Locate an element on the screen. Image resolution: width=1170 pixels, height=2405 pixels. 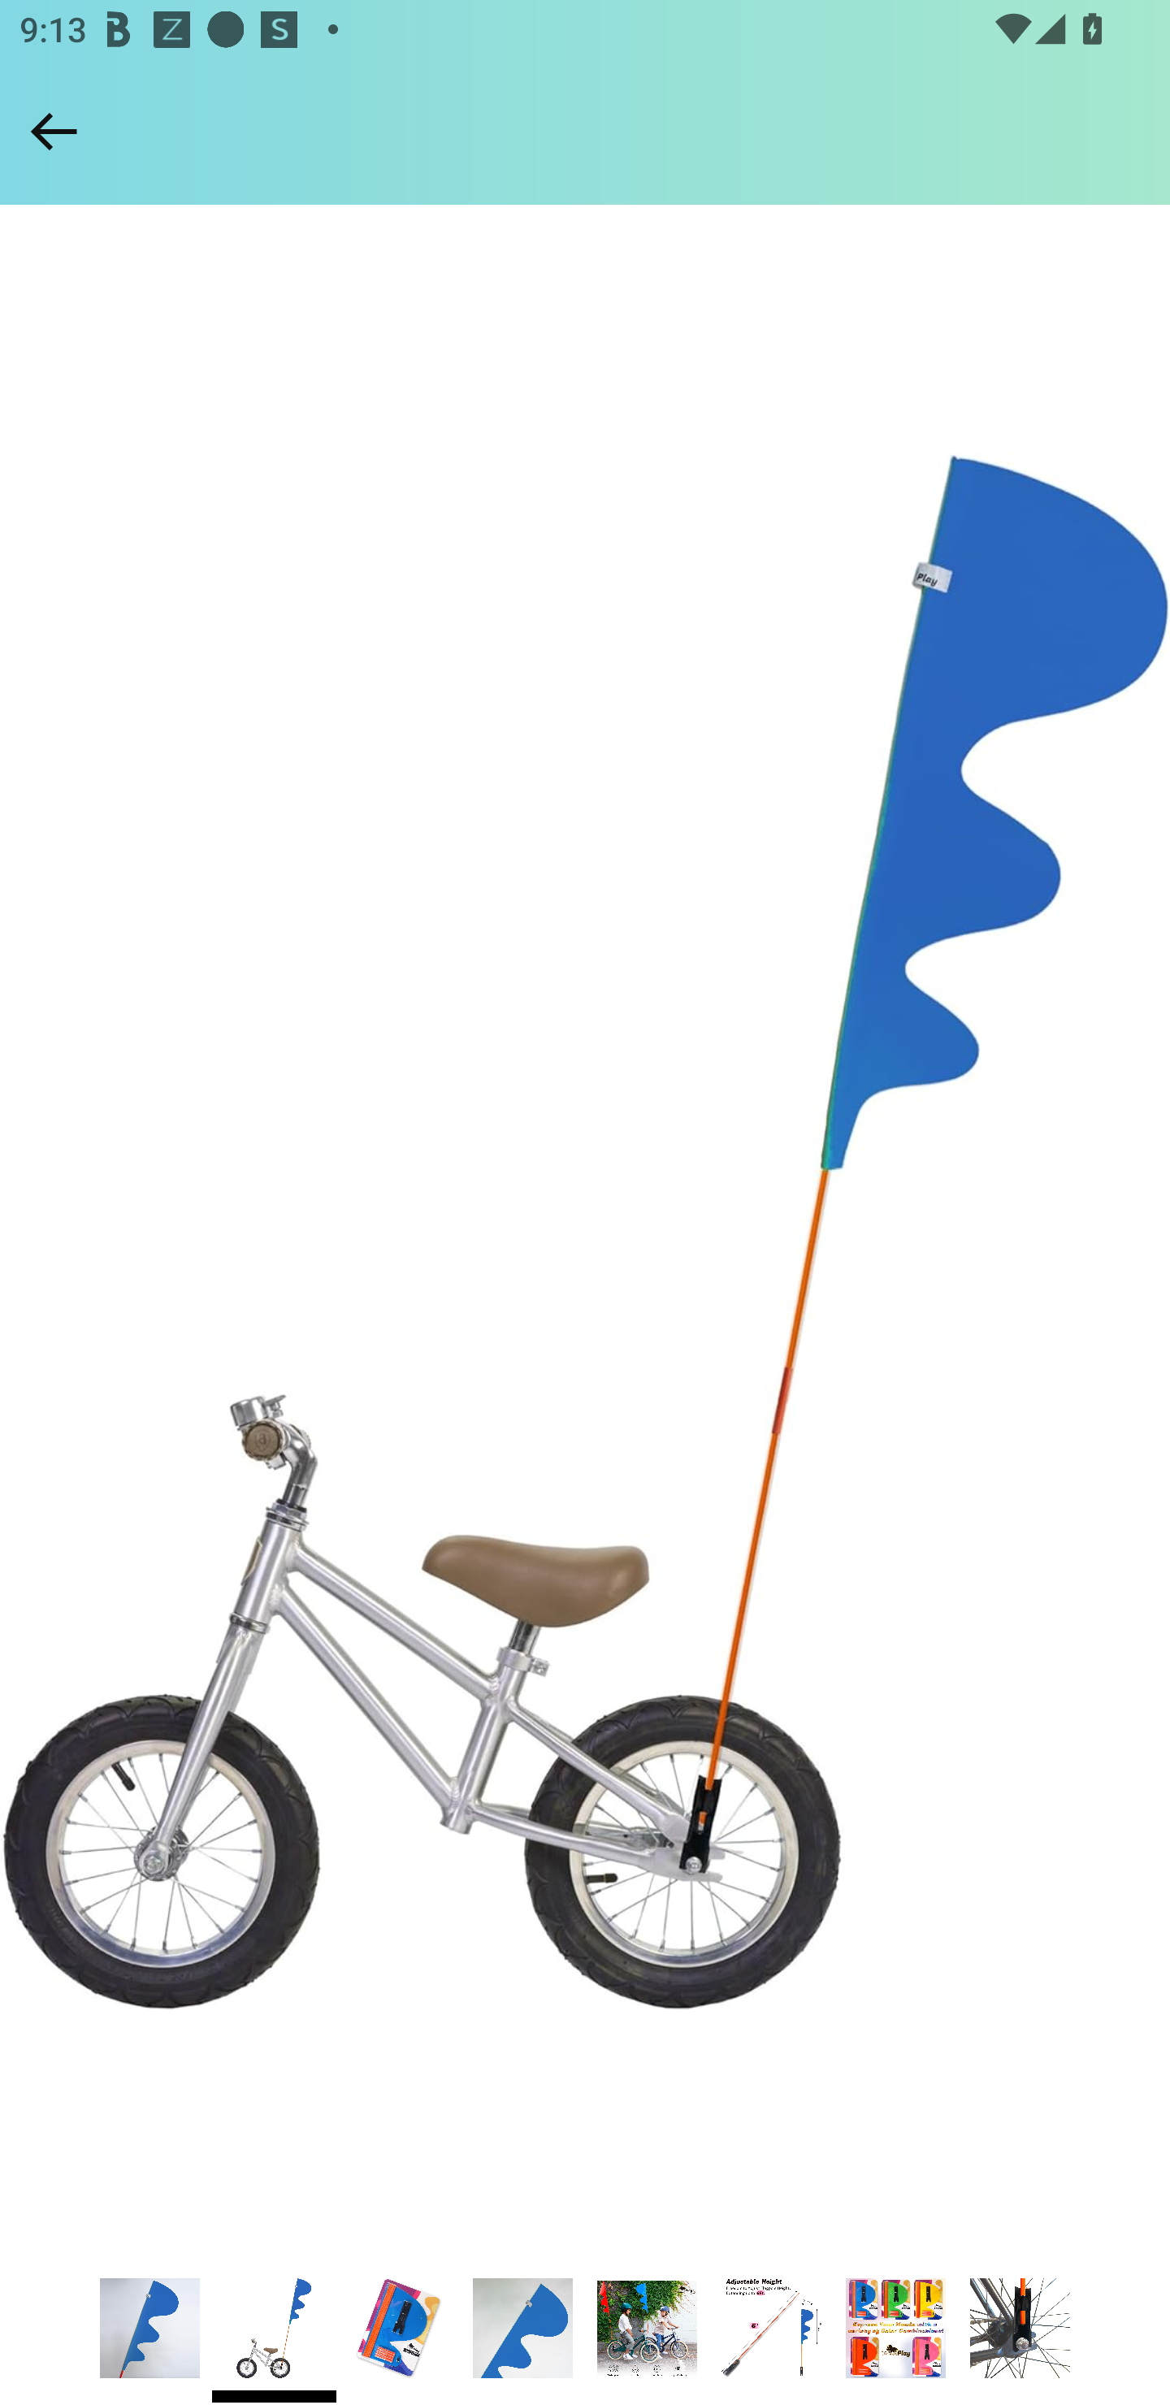
Thumbnail 7 is located at coordinates (895, 2328).